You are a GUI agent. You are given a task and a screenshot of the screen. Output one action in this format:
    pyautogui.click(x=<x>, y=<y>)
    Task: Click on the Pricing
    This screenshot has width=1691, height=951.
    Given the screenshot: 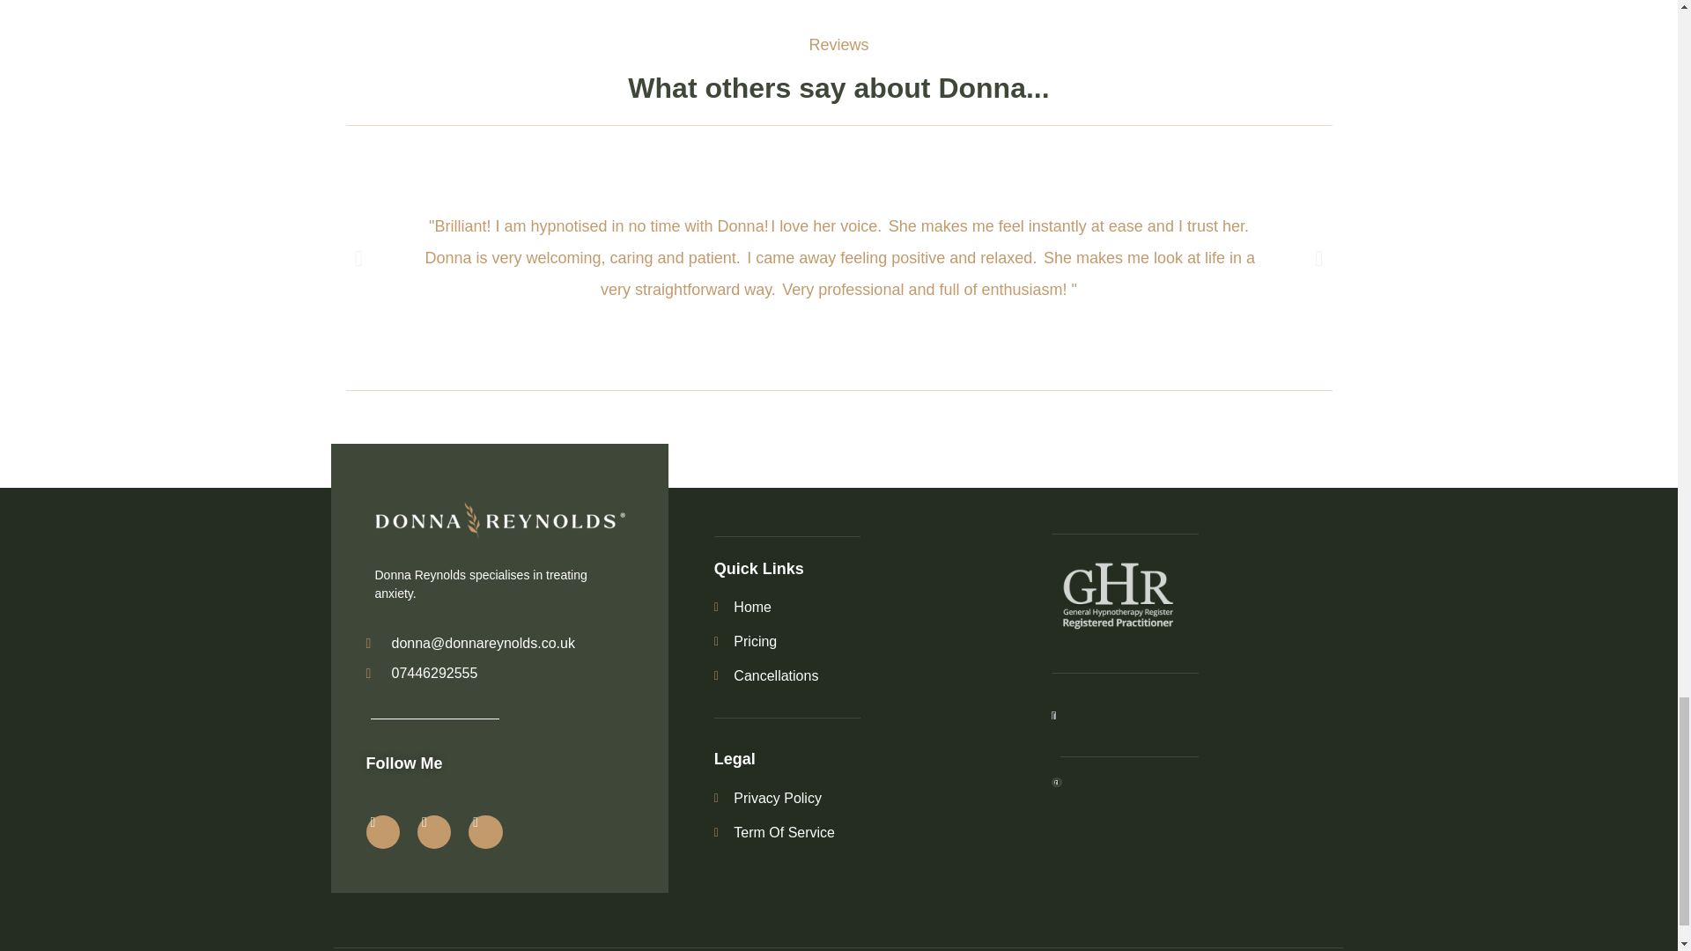 What is the action you would take?
    pyautogui.click(x=860, y=641)
    